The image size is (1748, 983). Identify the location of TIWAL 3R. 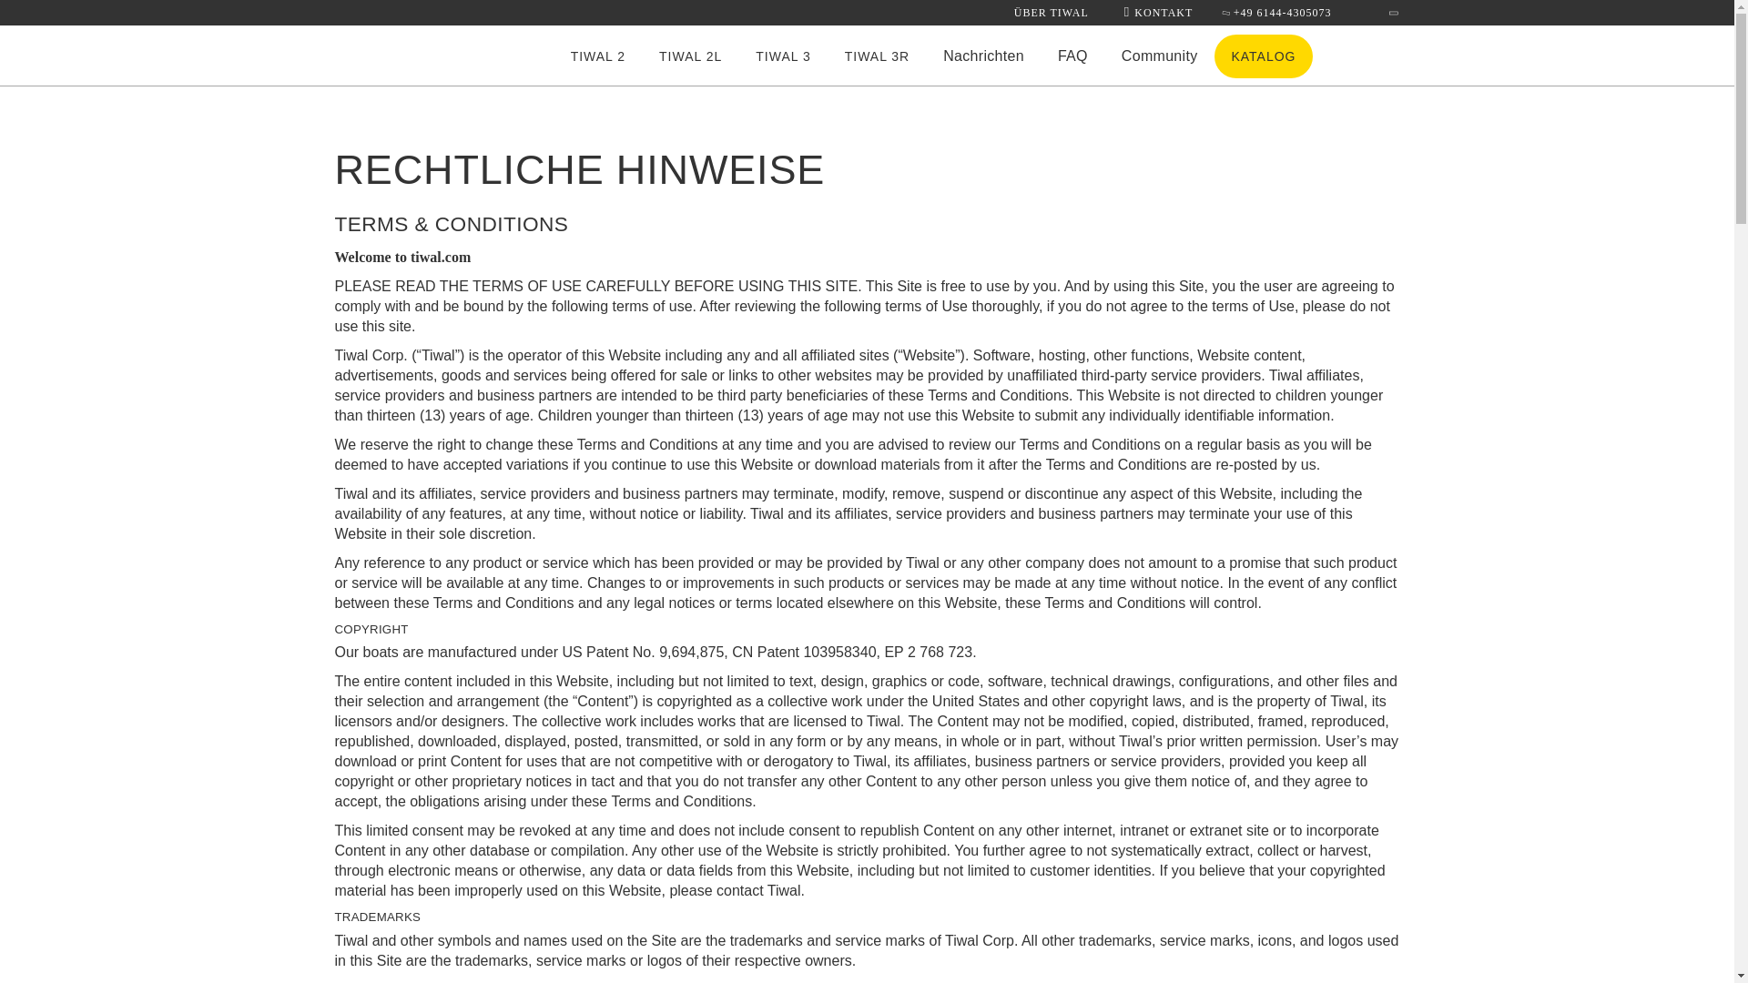
(878, 56).